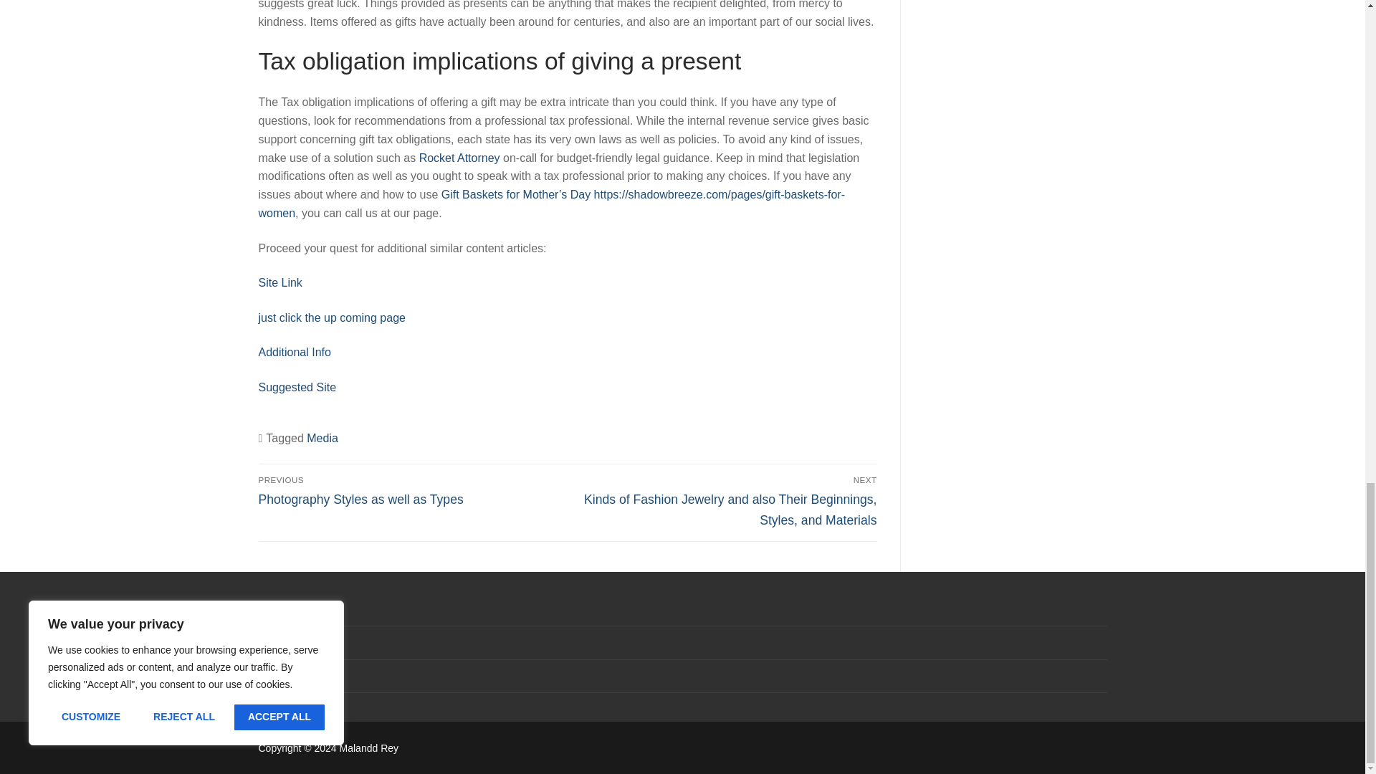 The width and height of the screenshot is (1376, 774). Describe the element at coordinates (294, 352) in the screenshot. I see `Additional Info` at that location.